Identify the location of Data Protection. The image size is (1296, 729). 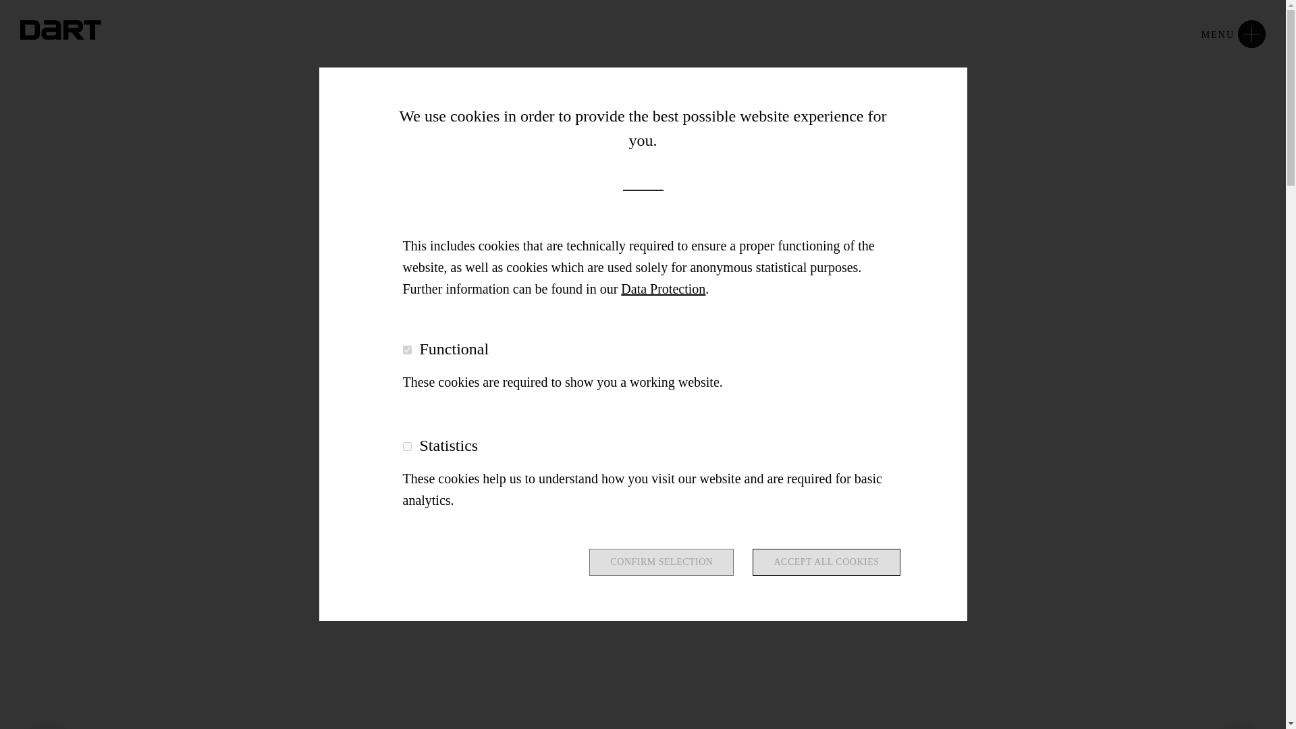
(663, 288).